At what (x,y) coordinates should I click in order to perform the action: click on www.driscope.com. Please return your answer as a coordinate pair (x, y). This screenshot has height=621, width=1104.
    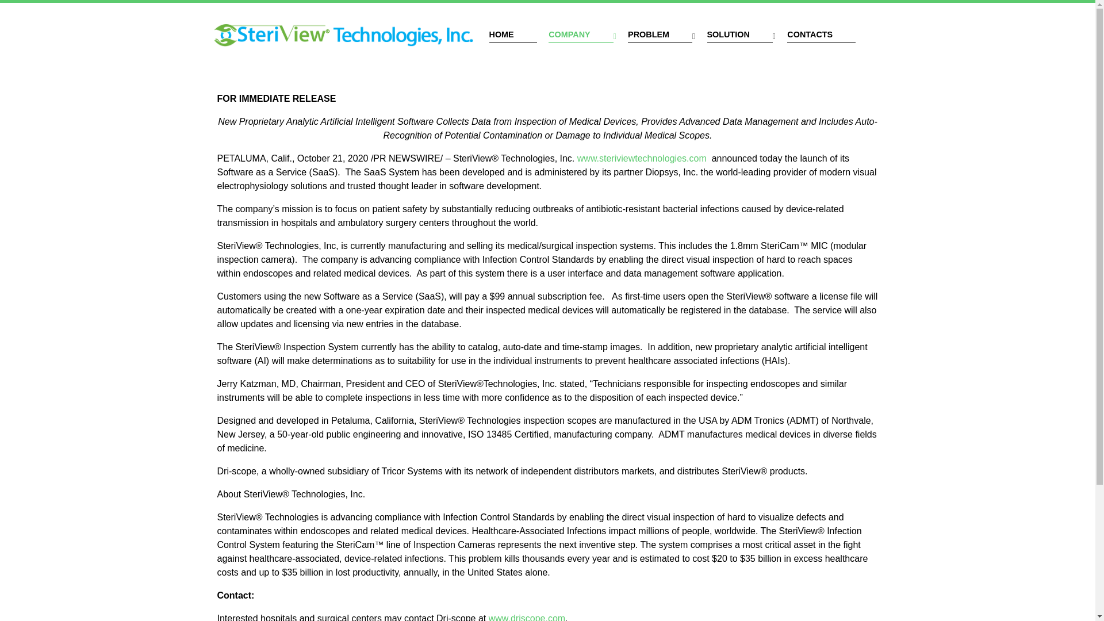
    Looking at the image, I should click on (527, 616).